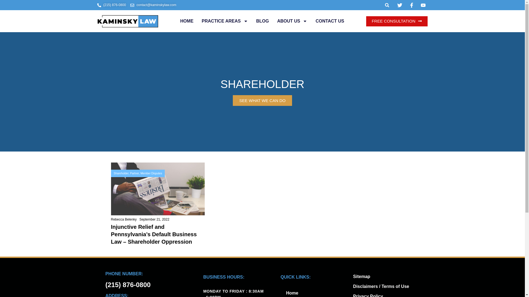 The height and width of the screenshot is (297, 529). I want to click on BLOG, so click(262, 21).